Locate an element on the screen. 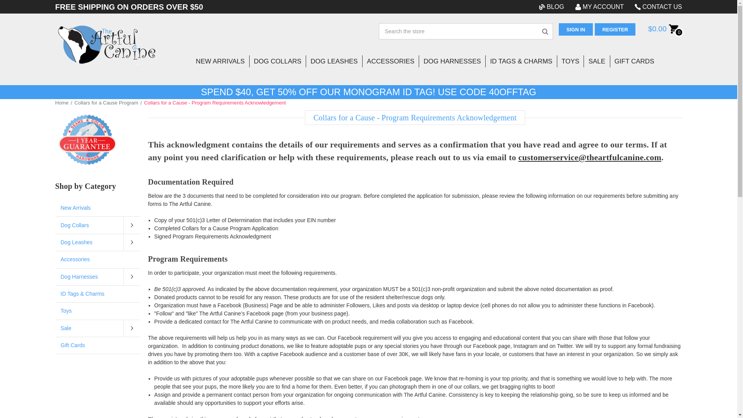 This screenshot has width=743, height=418. NEW ARRIVALS is located at coordinates (221, 61).